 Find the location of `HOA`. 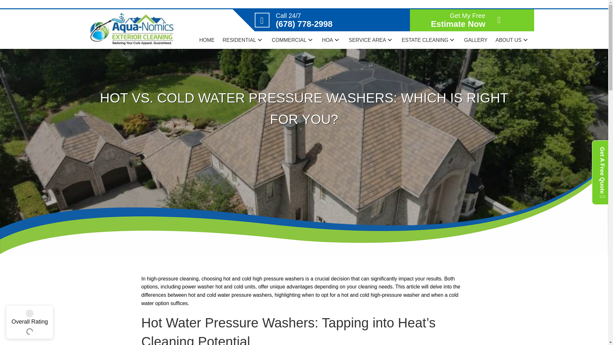

HOA is located at coordinates (331, 40).